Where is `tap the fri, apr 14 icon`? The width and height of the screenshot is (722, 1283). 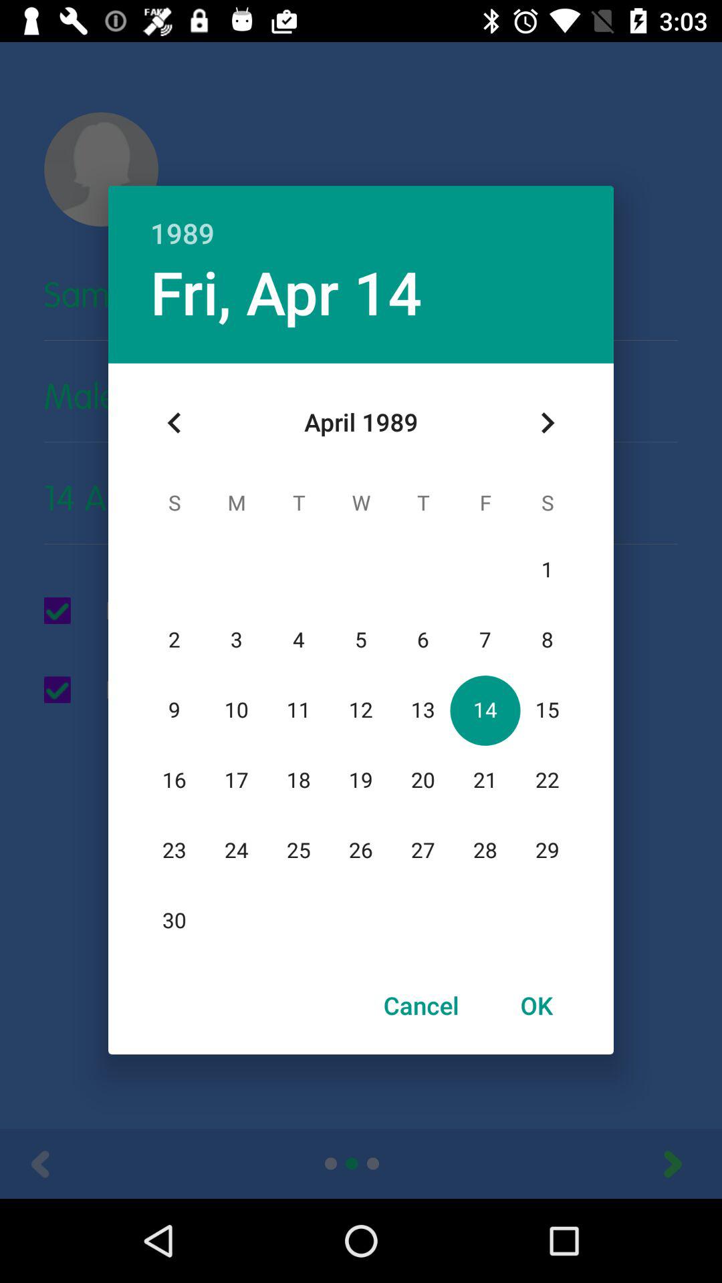 tap the fri, apr 14 icon is located at coordinates (286, 291).